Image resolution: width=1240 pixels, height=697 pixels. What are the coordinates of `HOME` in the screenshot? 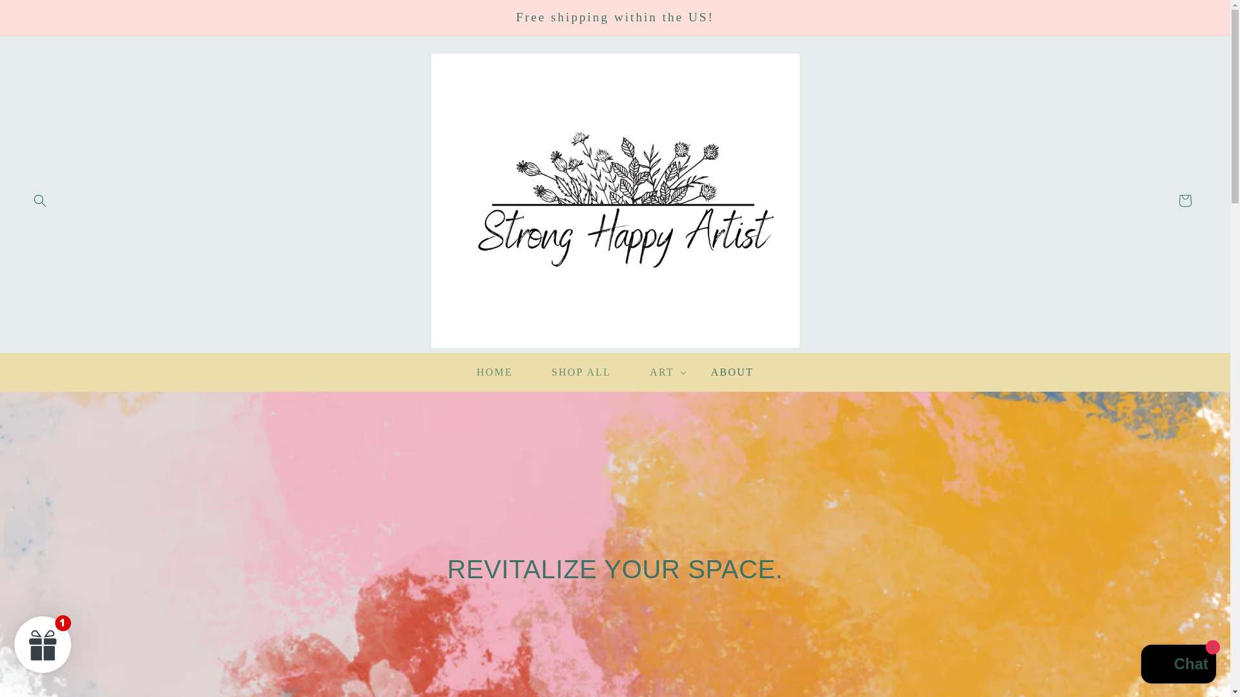 It's located at (495, 373).